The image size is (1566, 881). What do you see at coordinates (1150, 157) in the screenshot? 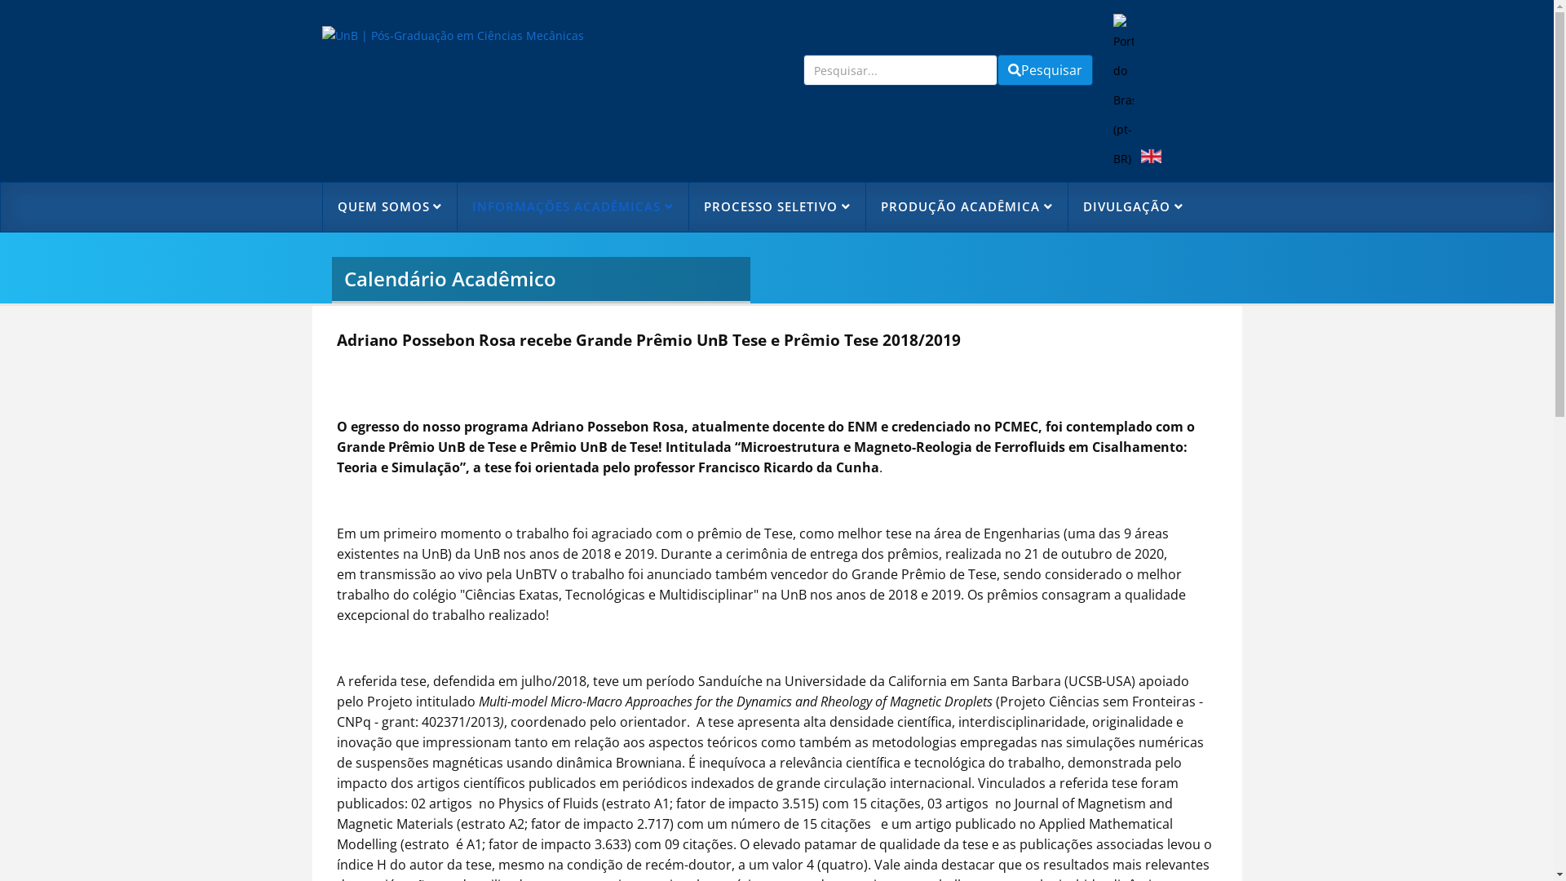
I see `English (United Kingdom)` at bounding box center [1150, 157].